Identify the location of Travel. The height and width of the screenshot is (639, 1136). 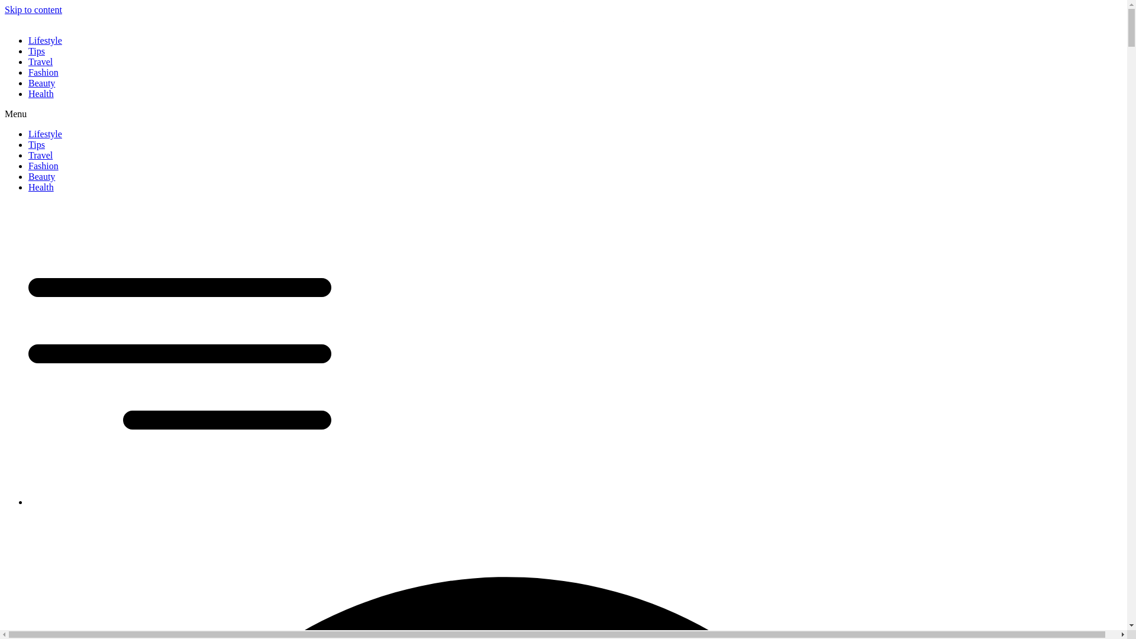
(40, 155).